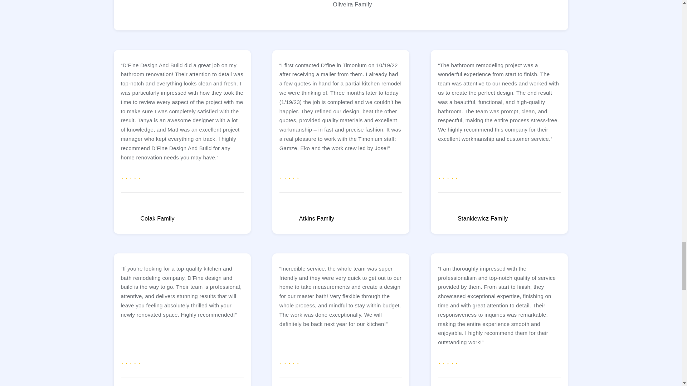 The height and width of the screenshot is (386, 687). I want to click on googlelogo, so click(287, 219).